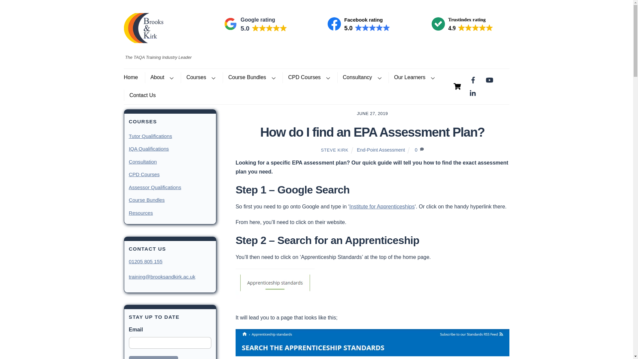 The image size is (638, 359). I want to click on apprenticeship standards search - Brooks and Kirk, so click(372, 344).